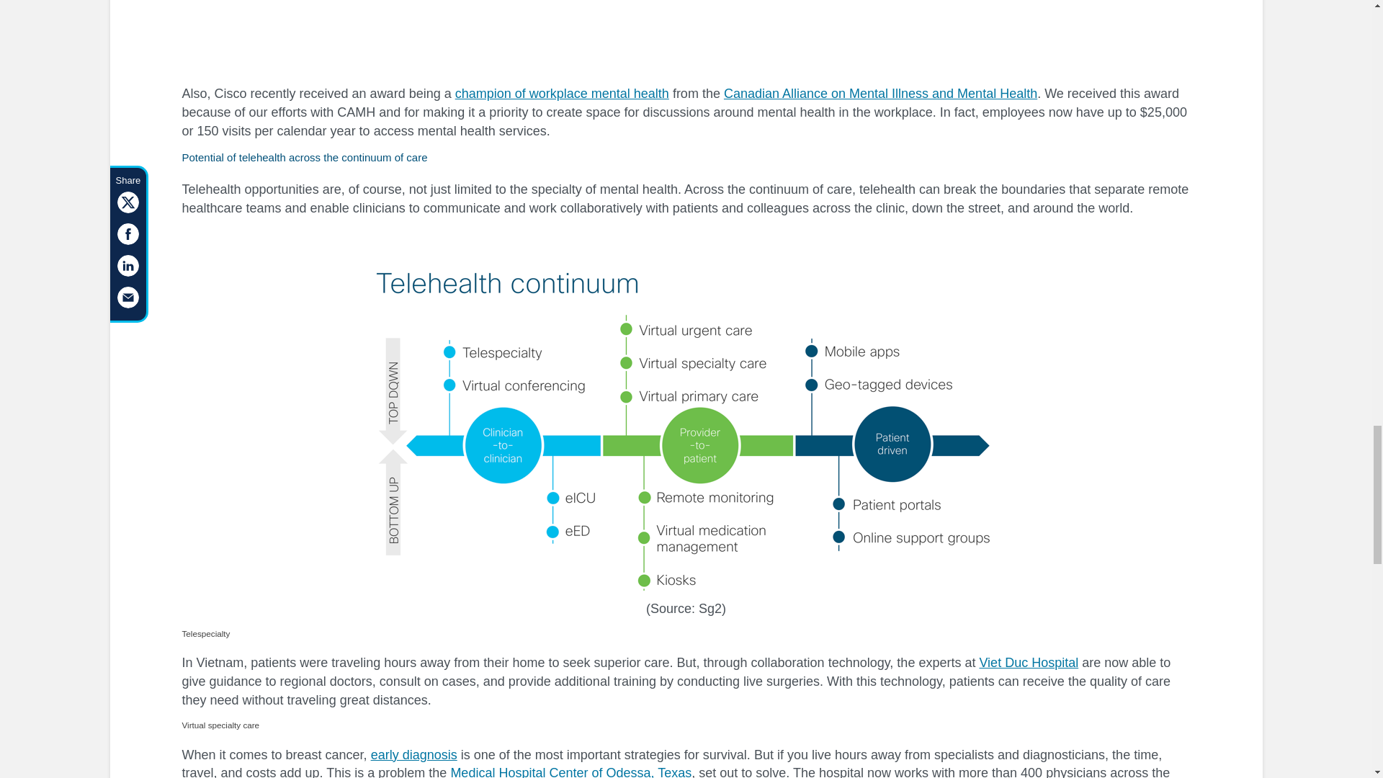  Describe the element at coordinates (880, 94) in the screenshot. I see `Canadian Alliance on Mental Illness and Mental Health` at that location.